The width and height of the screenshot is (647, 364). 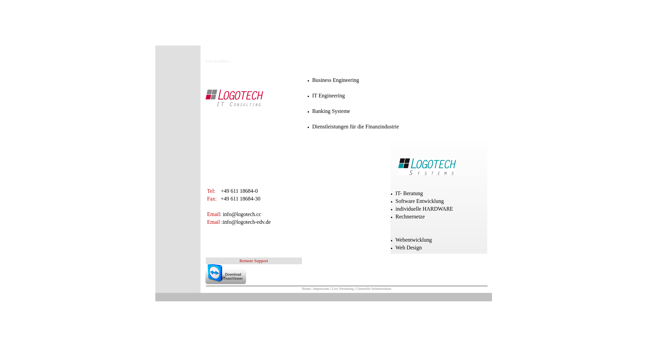 I want to click on Download TeamViewer QuickSupport, so click(x=226, y=274).